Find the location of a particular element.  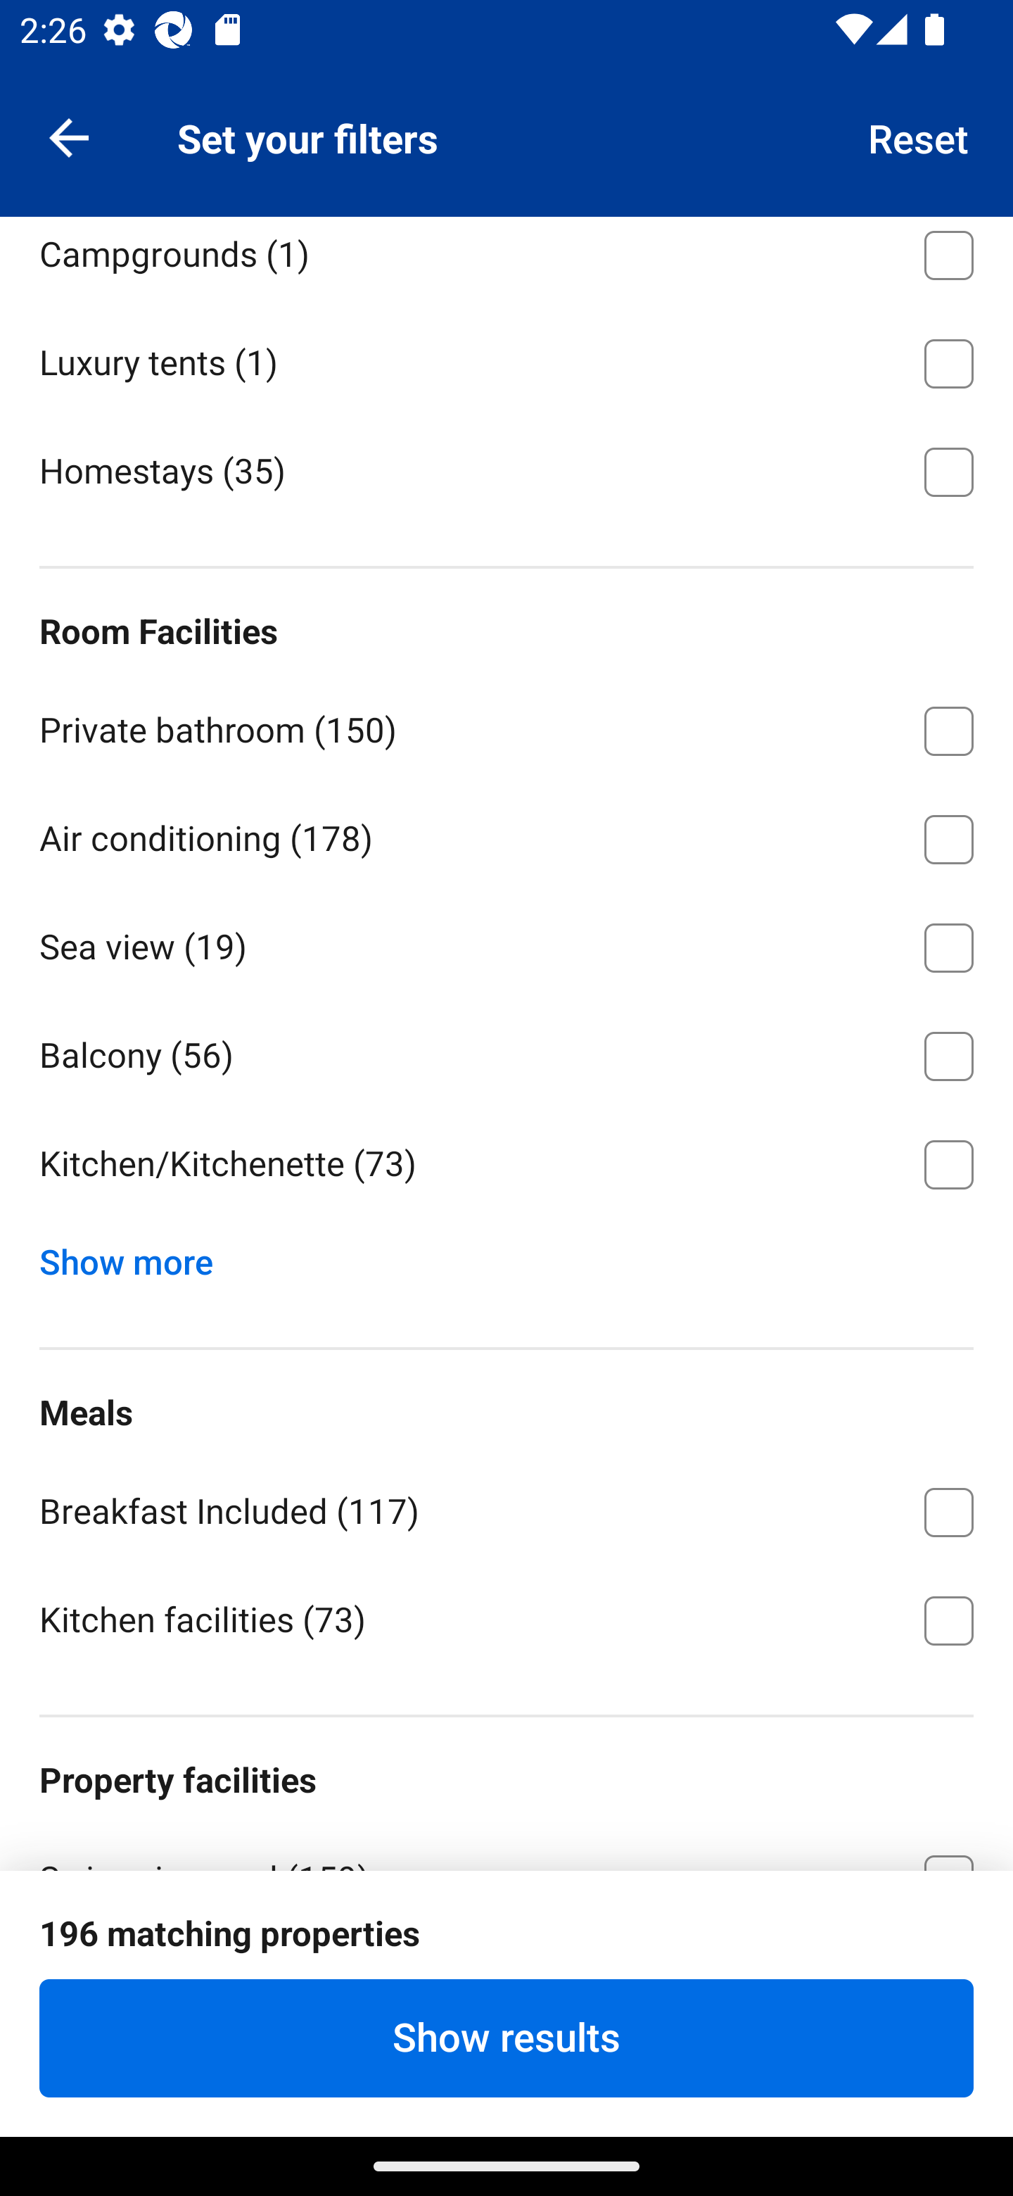

Hostels ⁦(11) is located at coordinates (507, 141).